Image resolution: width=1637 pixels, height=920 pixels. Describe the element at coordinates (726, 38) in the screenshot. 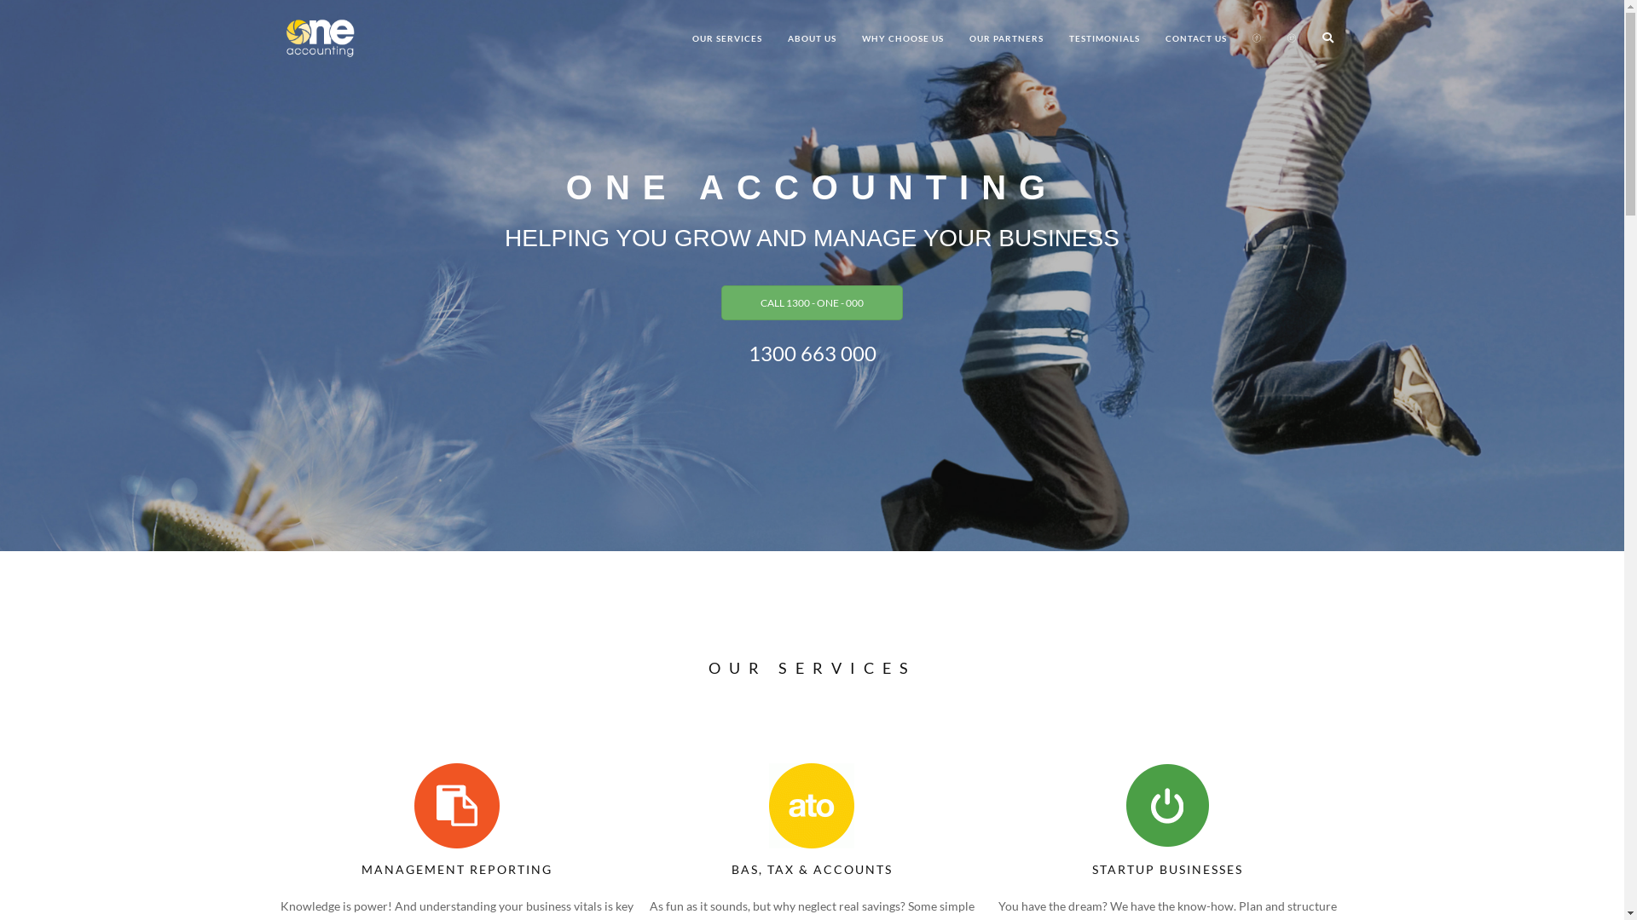

I see `OUR SERVICES` at that location.